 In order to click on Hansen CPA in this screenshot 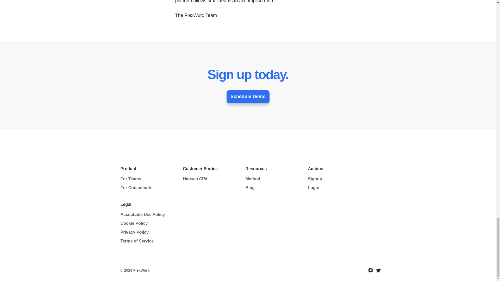, I will do `click(195, 179)`.